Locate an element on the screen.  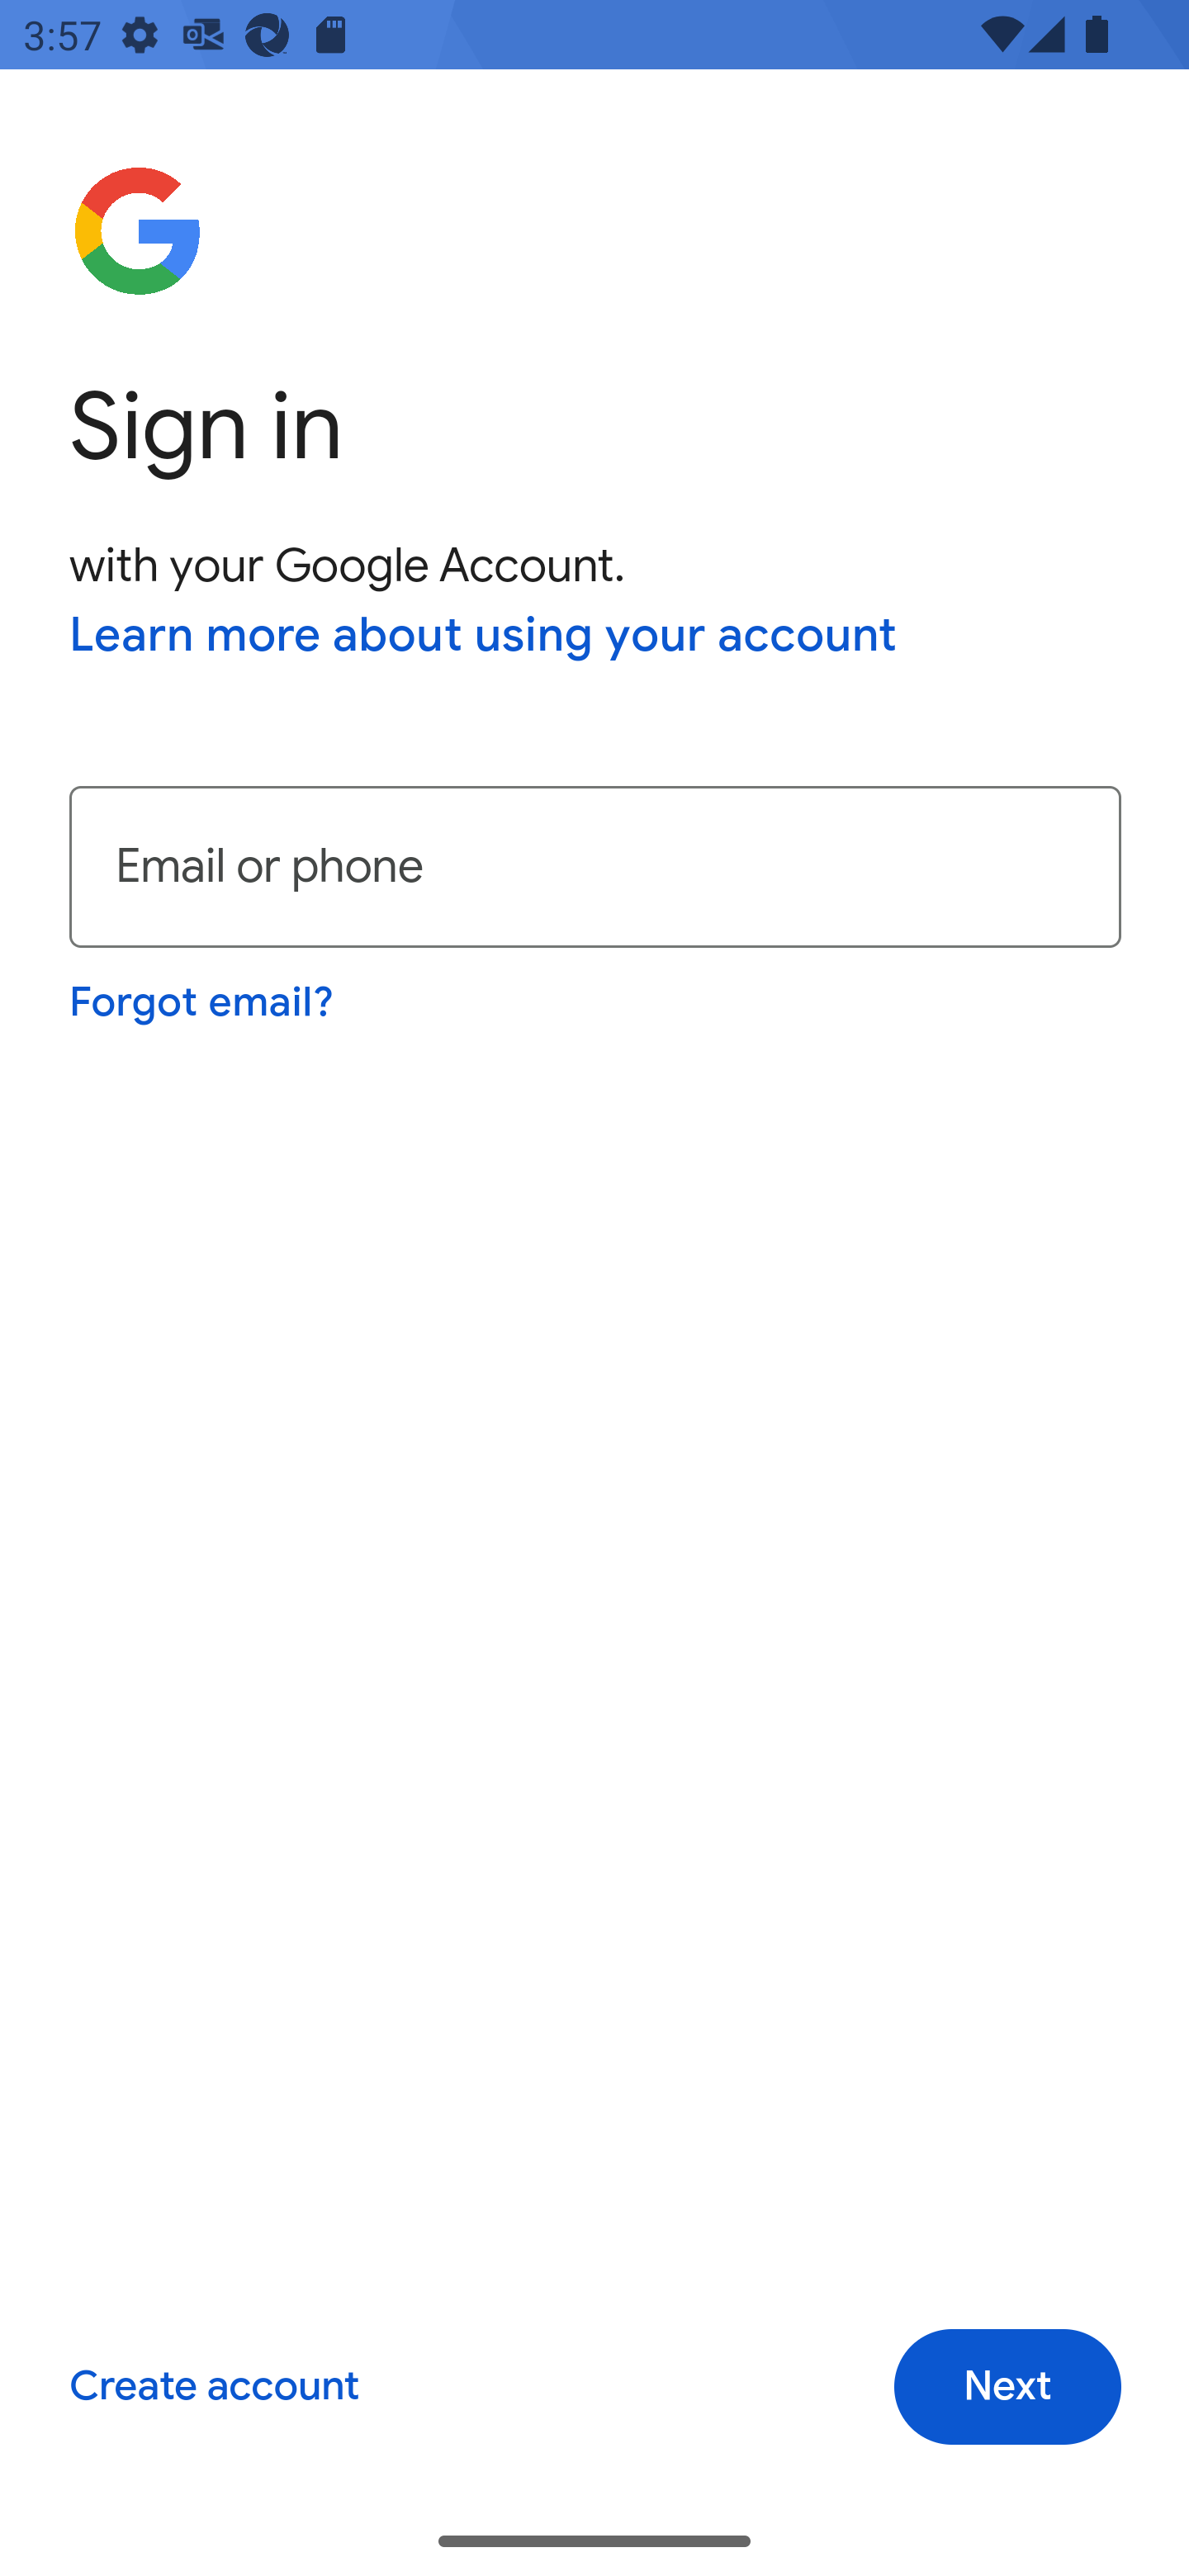
Forgot email? is located at coordinates (203, 1002).